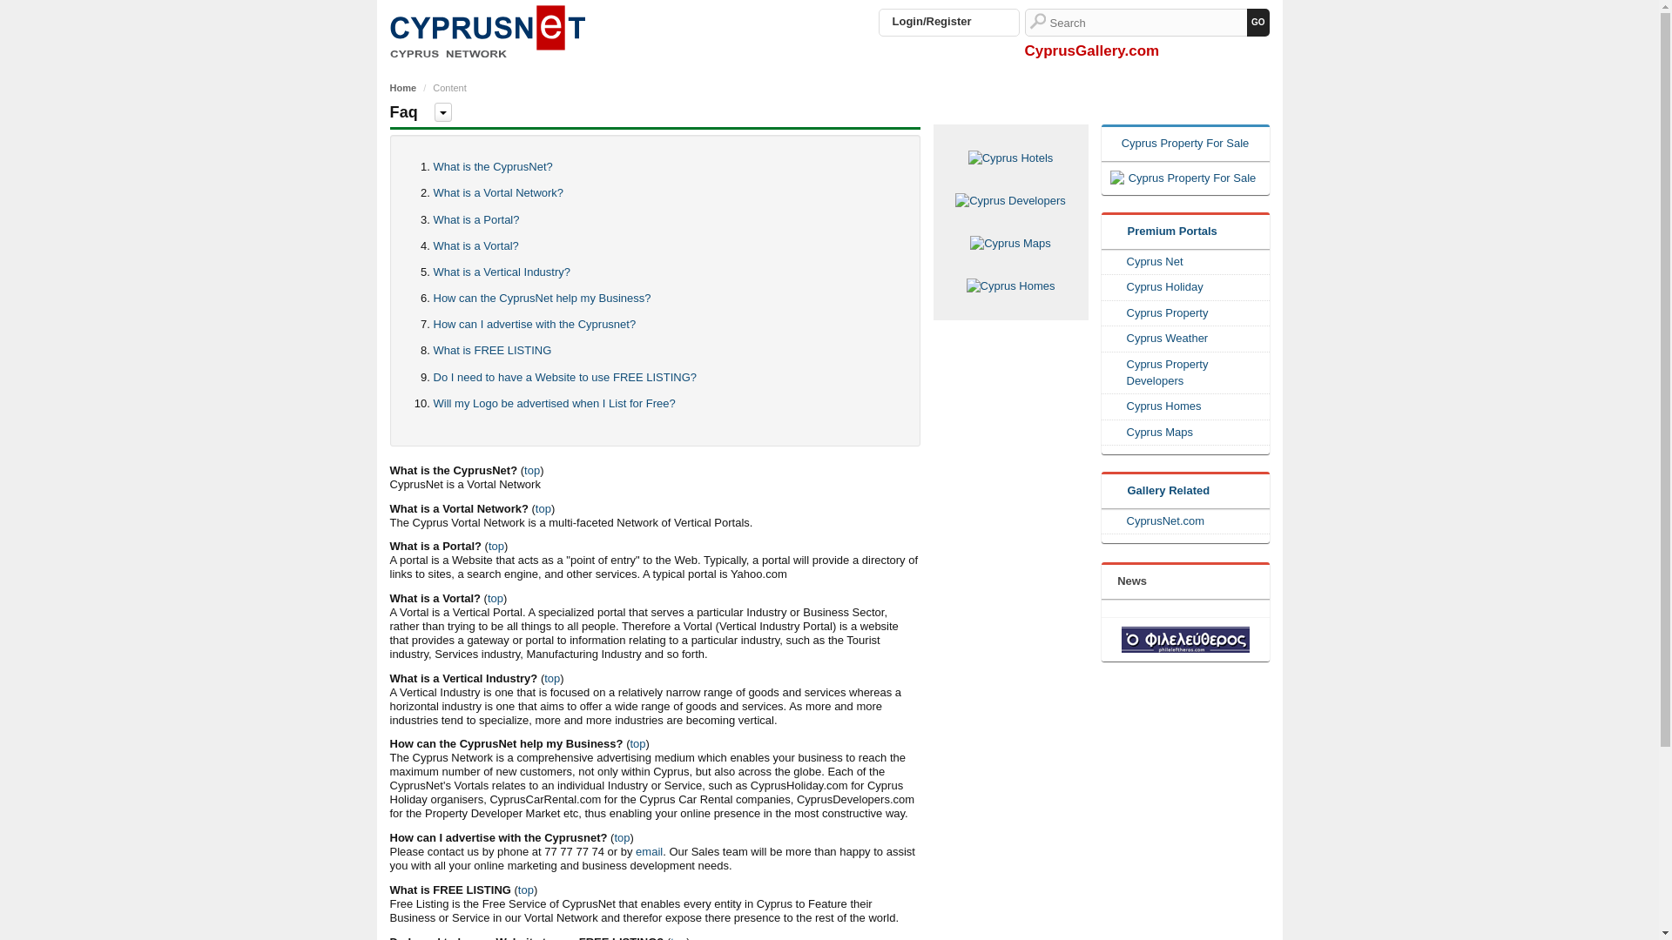  What do you see at coordinates (1188, 313) in the screenshot?
I see `Cyprus Property` at bounding box center [1188, 313].